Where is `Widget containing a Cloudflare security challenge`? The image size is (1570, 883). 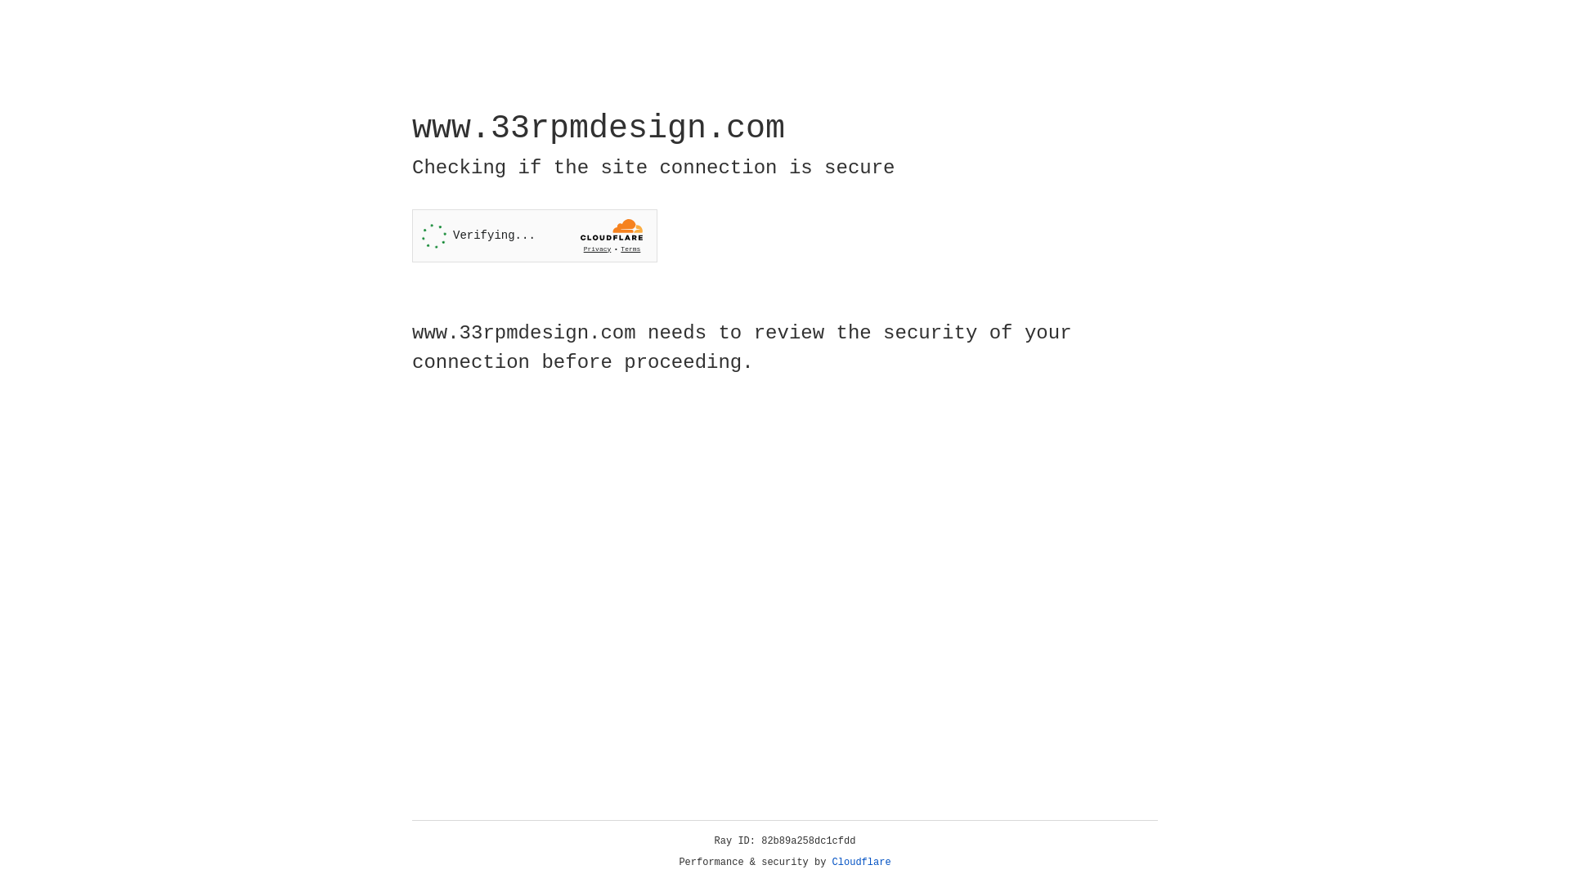 Widget containing a Cloudflare security challenge is located at coordinates (535, 235).